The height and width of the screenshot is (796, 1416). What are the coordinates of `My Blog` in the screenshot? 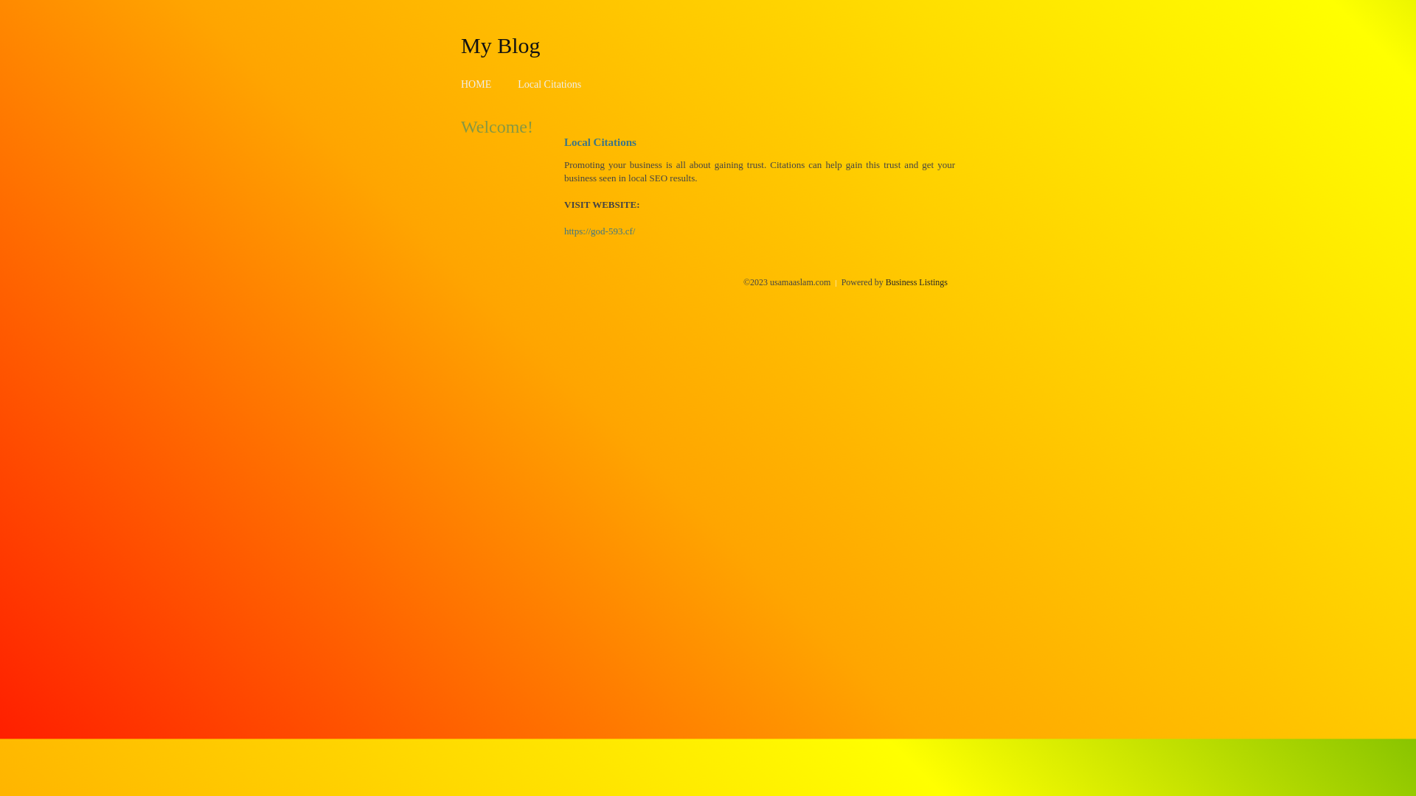 It's located at (501, 45).